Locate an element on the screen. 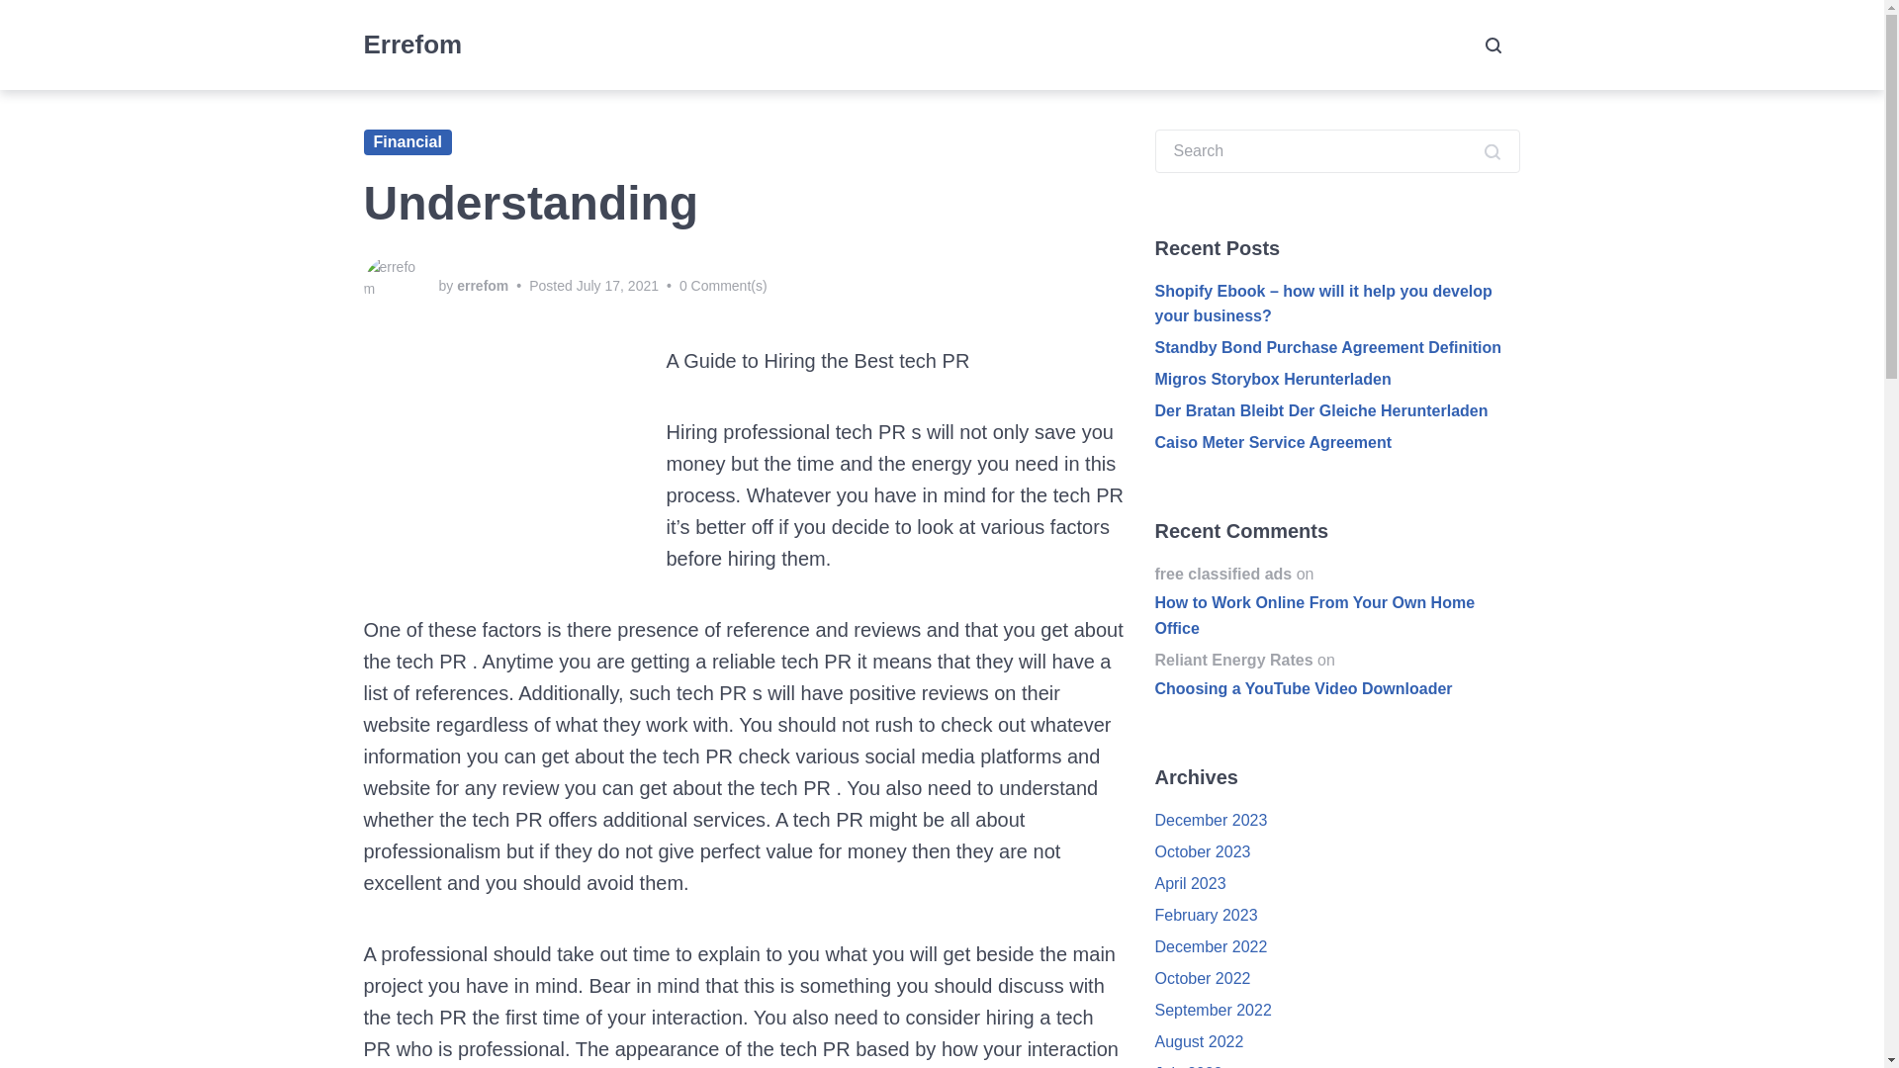  Migros Storybox Herunterladen is located at coordinates (1273, 379).